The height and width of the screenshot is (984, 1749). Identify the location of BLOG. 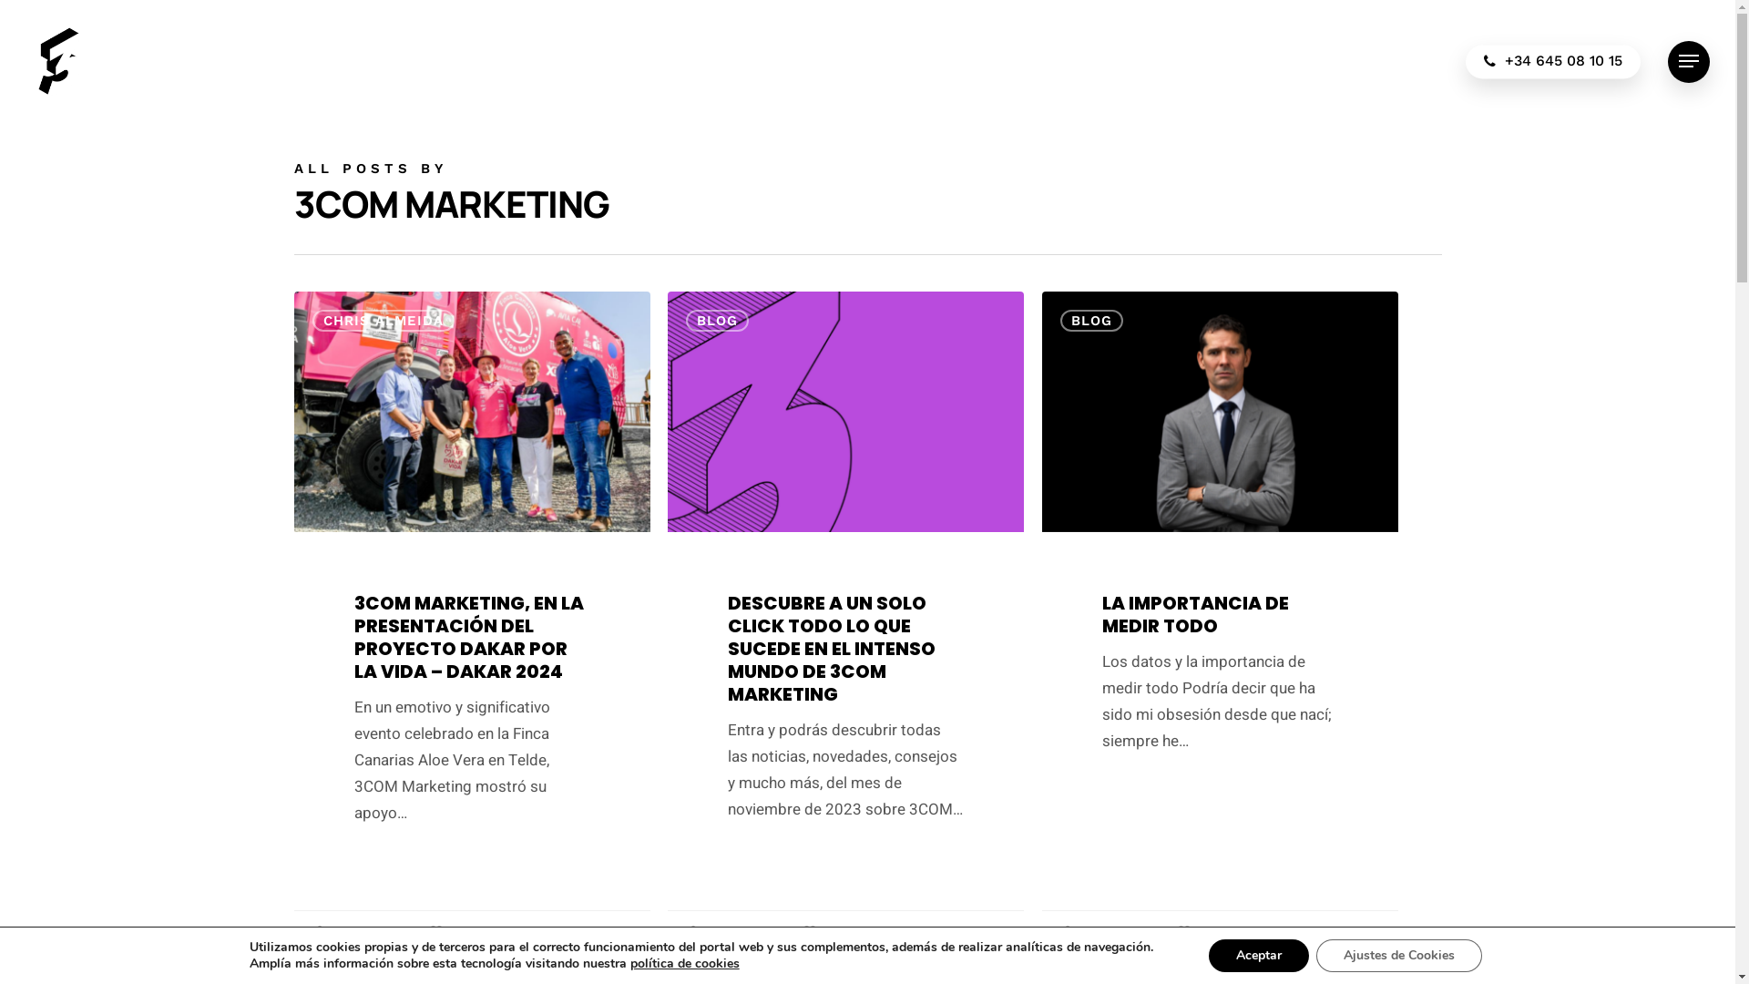
(1091, 321).